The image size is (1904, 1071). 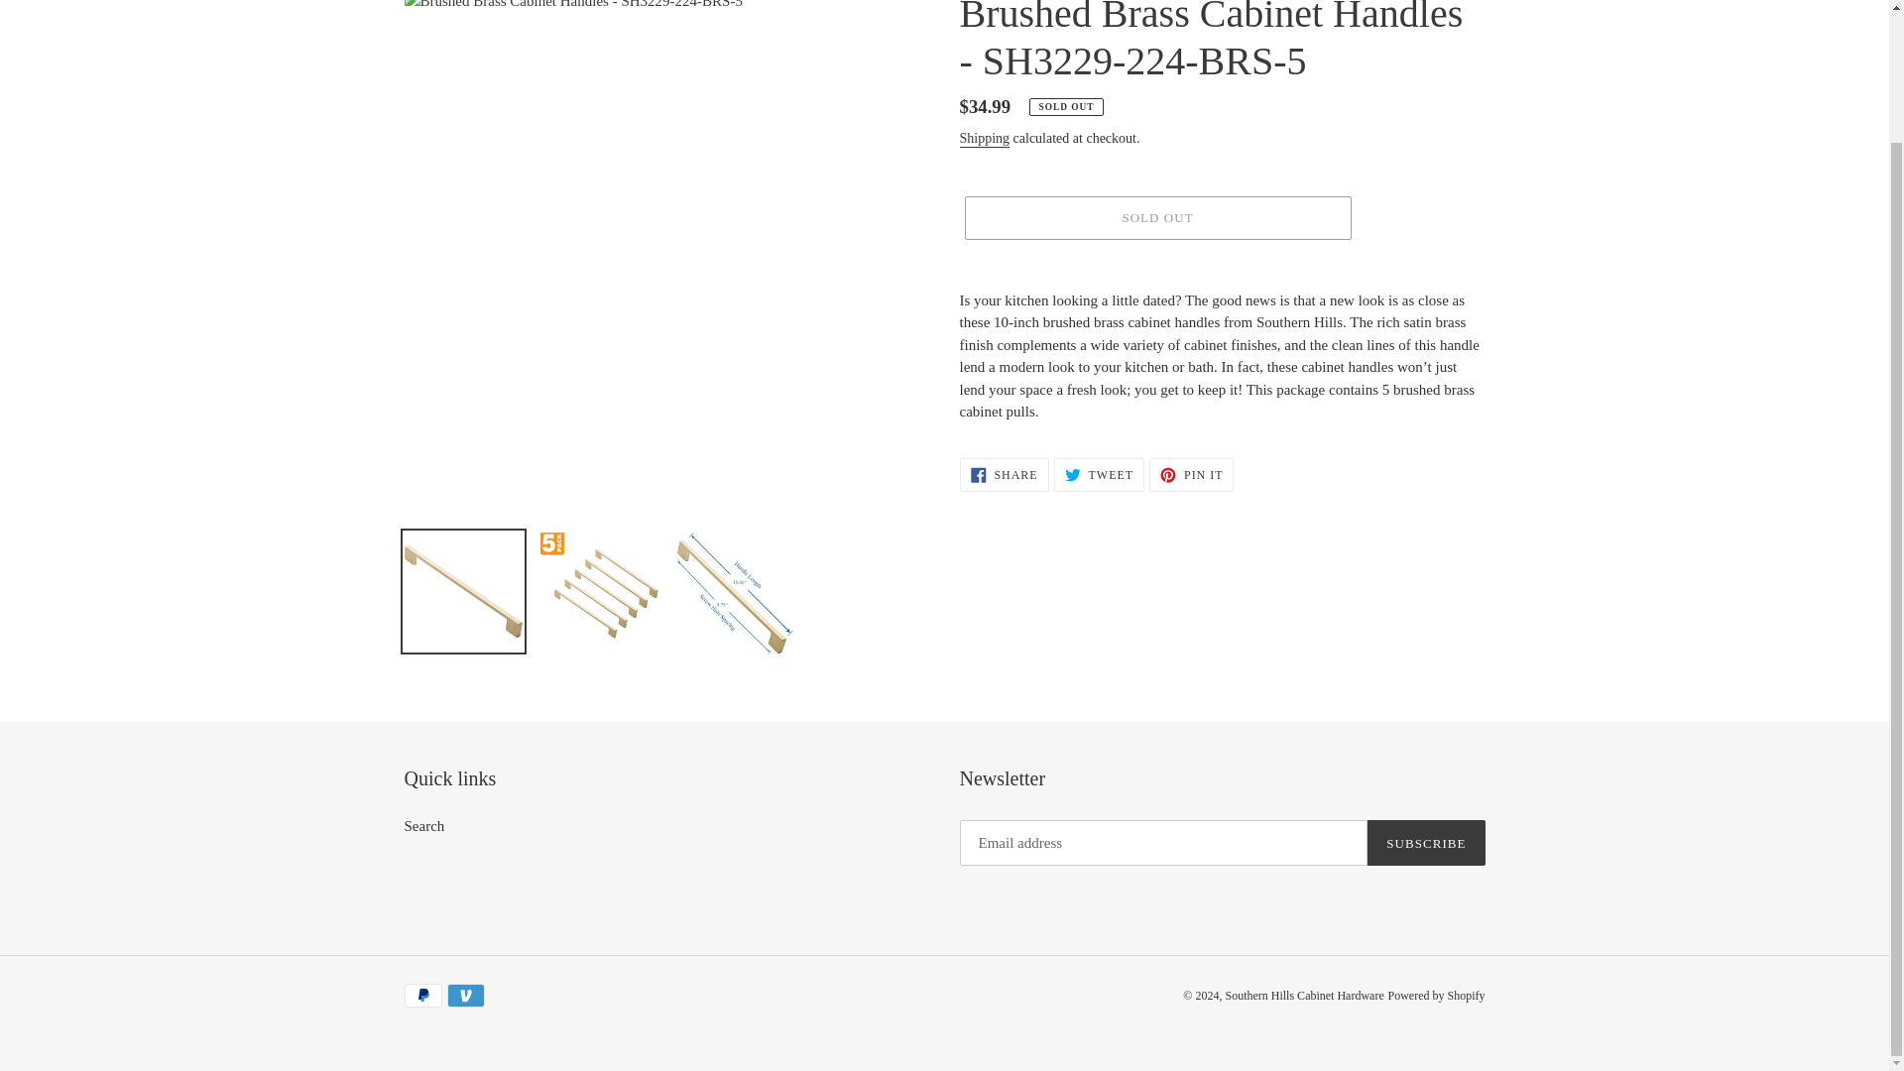 What do you see at coordinates (985, 139) in the screenshot?
I see `Shipping` at bounding box center [985, 139].